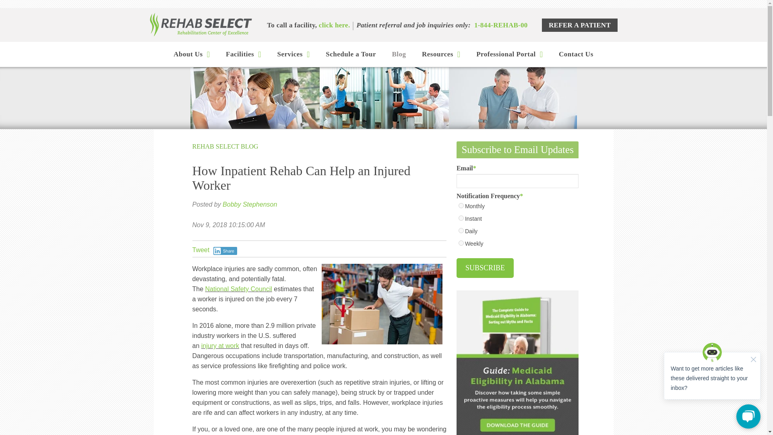 The height and width of the screenshot is (435, 773). What do you see at coordinates (334, 25) in the screenshot?
I see `click here.` at bounding box center [334, 25].